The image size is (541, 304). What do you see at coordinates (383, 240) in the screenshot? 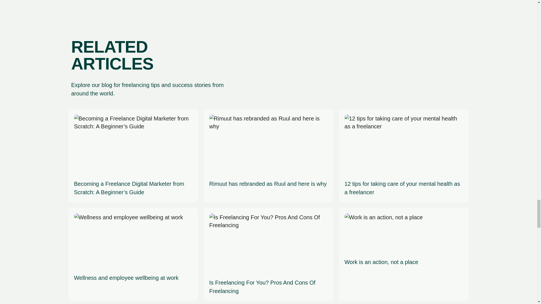
I see `Work is an action, not a place` at bounding box center [383, 240].